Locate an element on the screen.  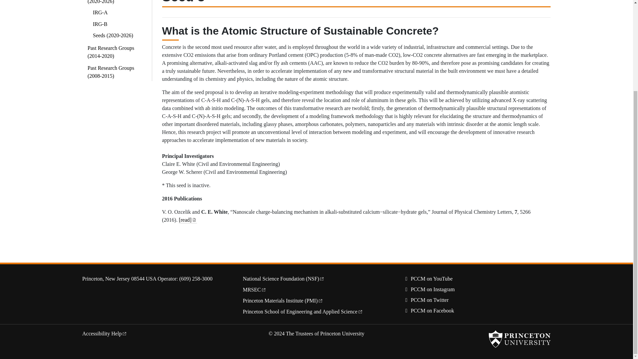
Link is external is located at coordinates (320, 300).